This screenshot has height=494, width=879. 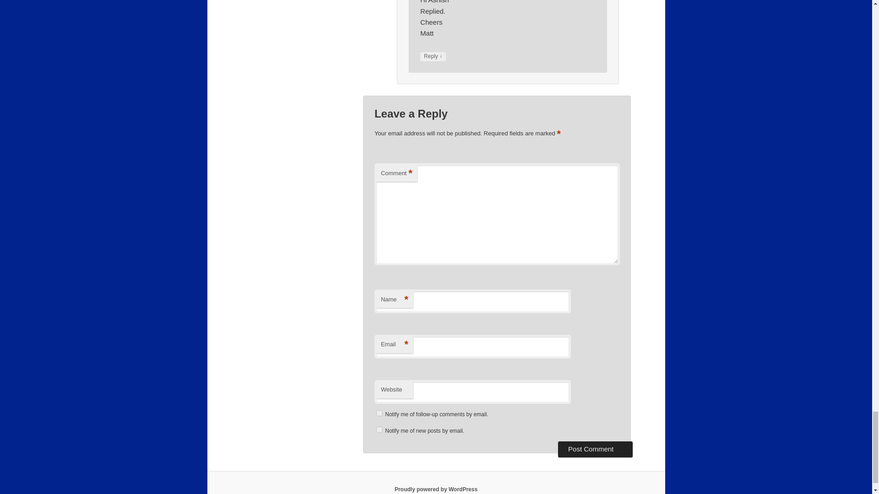 What do you see at coordinates (379, 413) in the screenshot?
I see `subscribe` at bounding box center [379, 413].